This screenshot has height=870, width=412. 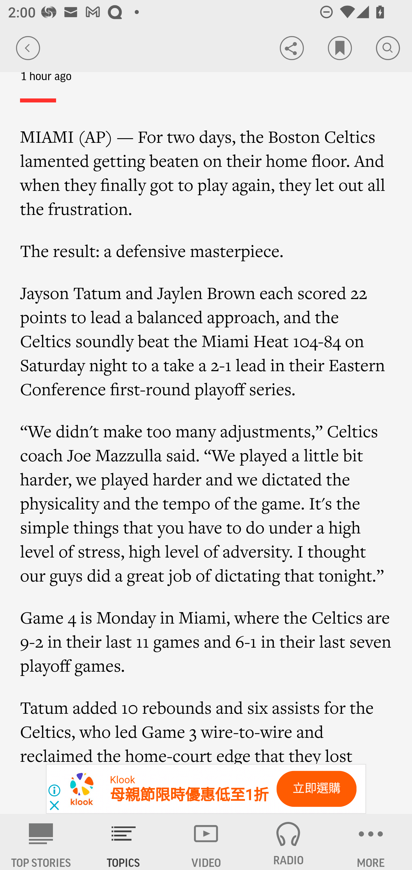 What do you see at coordinates (288, 842) in the screenshot?
I see `RADIO` at bounding box center [288, 842].